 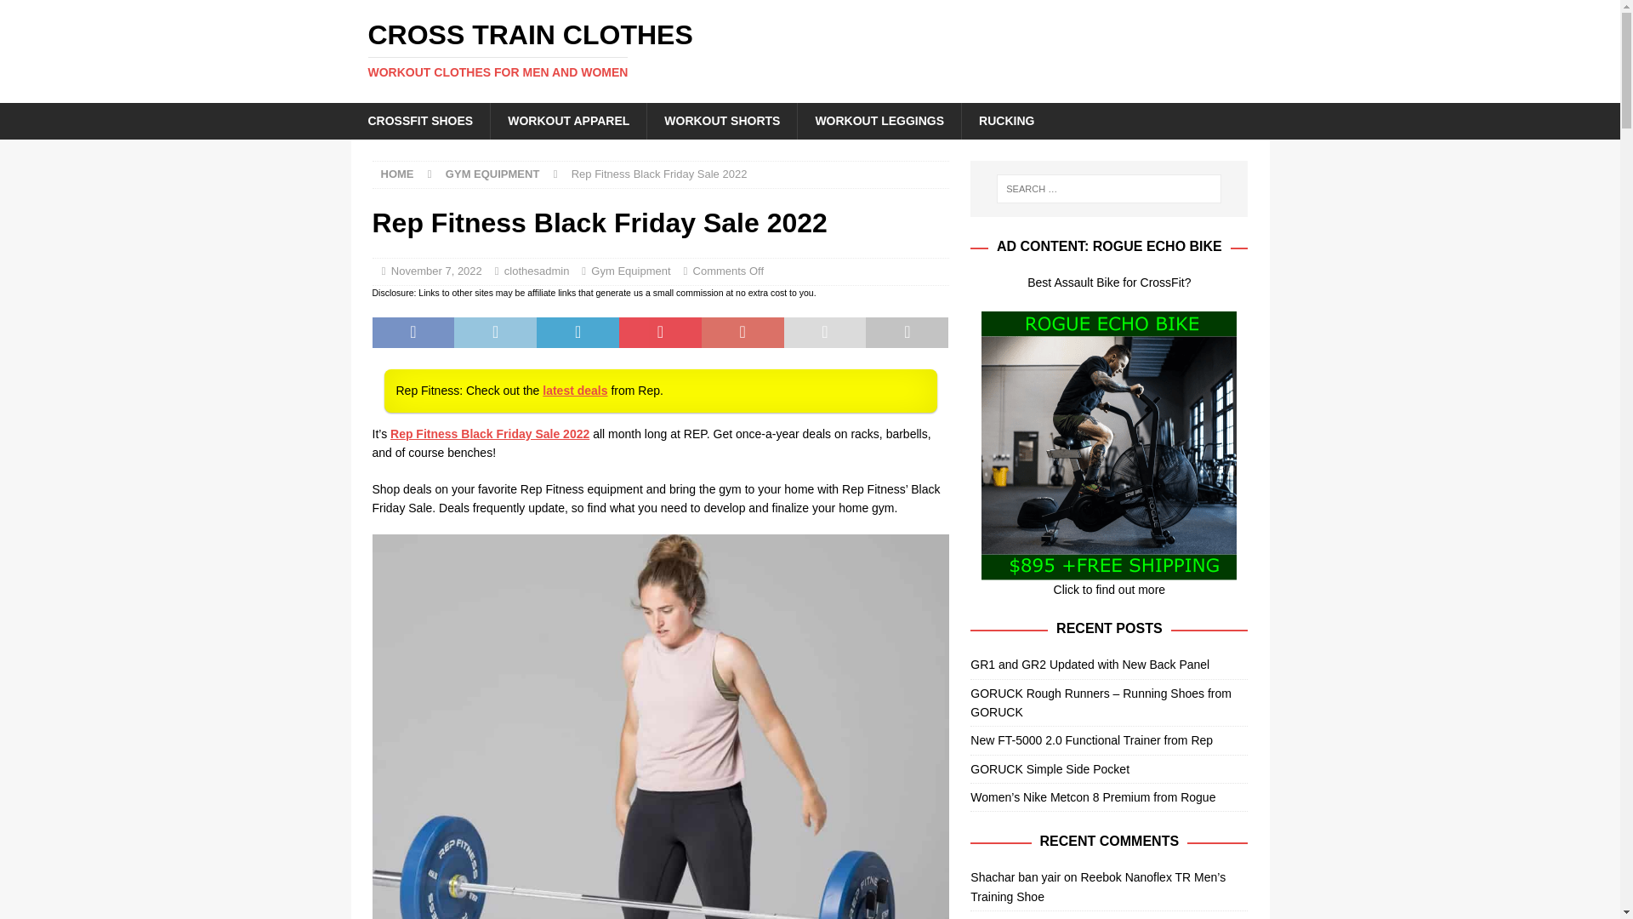 I want to click on WORKOUT APPAREL, so click(x=568, y=121).